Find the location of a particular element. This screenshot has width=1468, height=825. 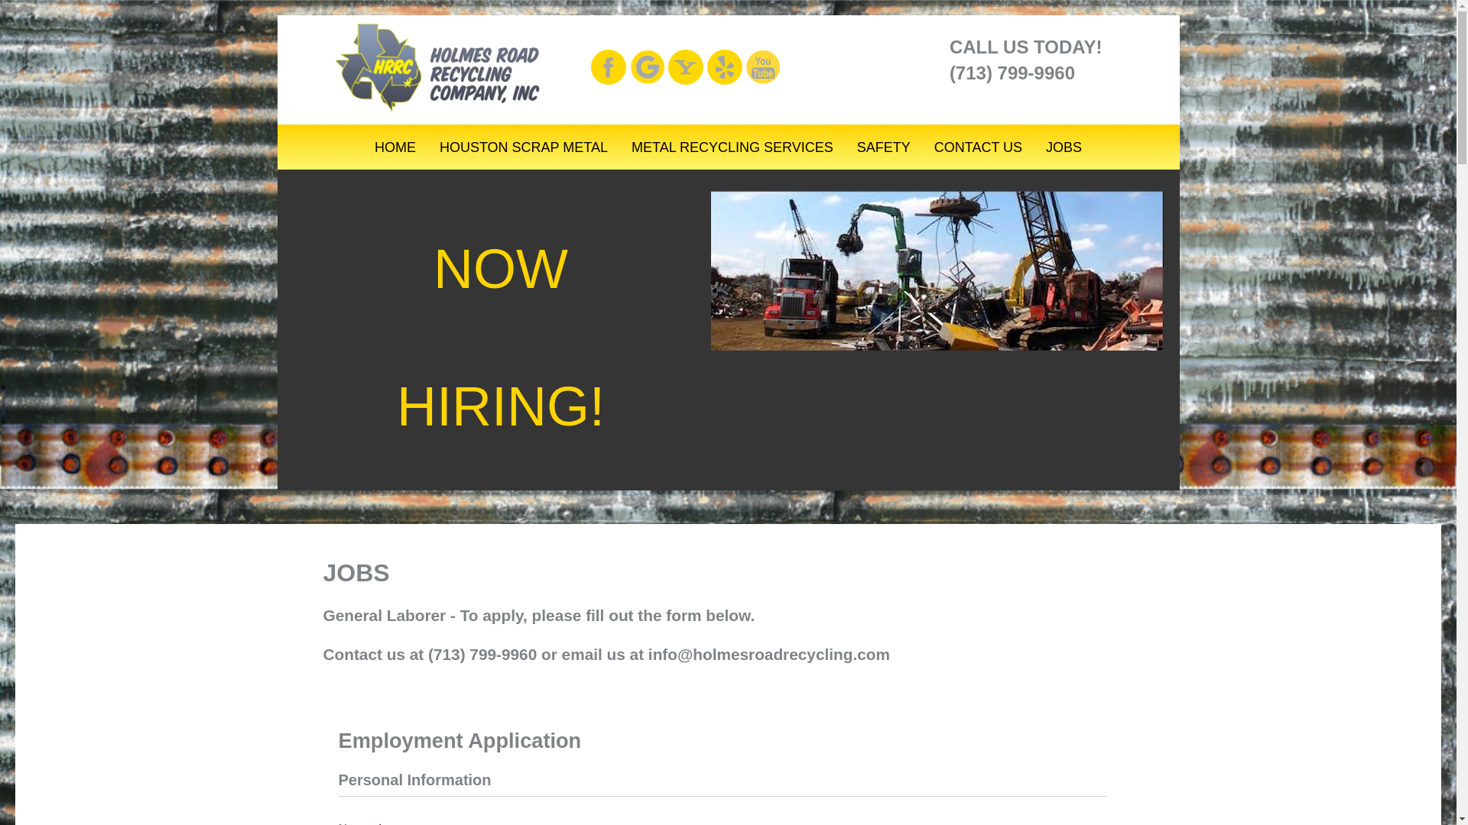

SAFETY is located at coordinates (883, 147).